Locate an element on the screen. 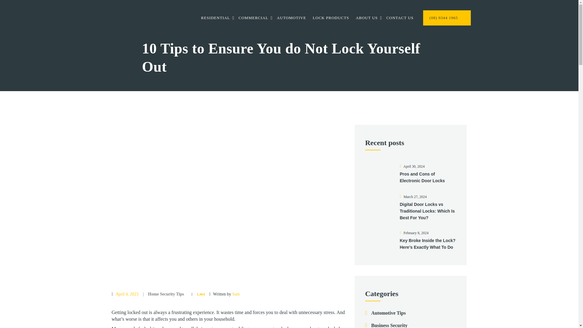 Image resolution: width=583 pixels, height=328 pixels. ABOUT US is located at coordinates (367, 19).